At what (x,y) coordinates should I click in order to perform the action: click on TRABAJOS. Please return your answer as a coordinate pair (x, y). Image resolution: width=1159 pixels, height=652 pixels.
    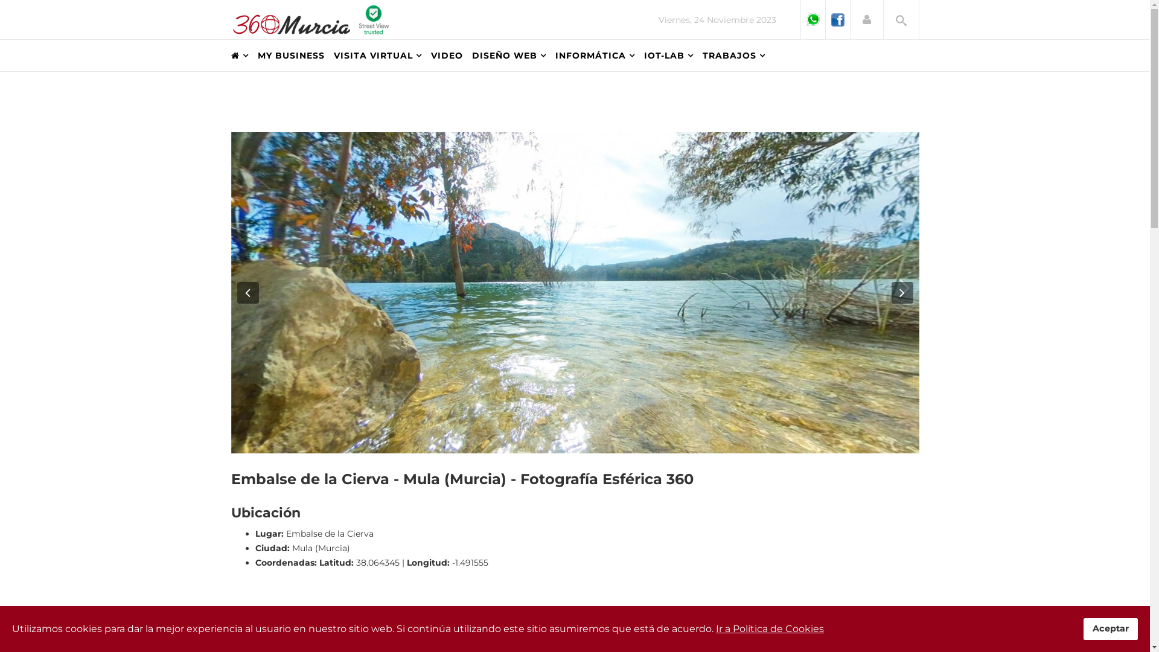
    Looking at the image, I should click on (739, 56).